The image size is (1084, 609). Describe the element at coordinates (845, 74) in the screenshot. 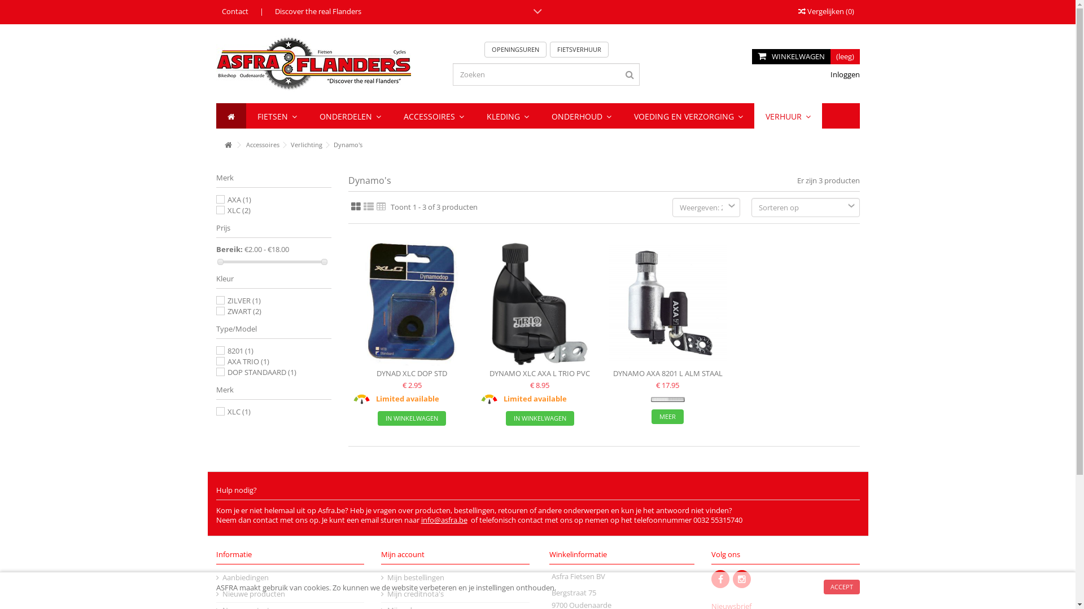

I see `Inloggen` at that location.